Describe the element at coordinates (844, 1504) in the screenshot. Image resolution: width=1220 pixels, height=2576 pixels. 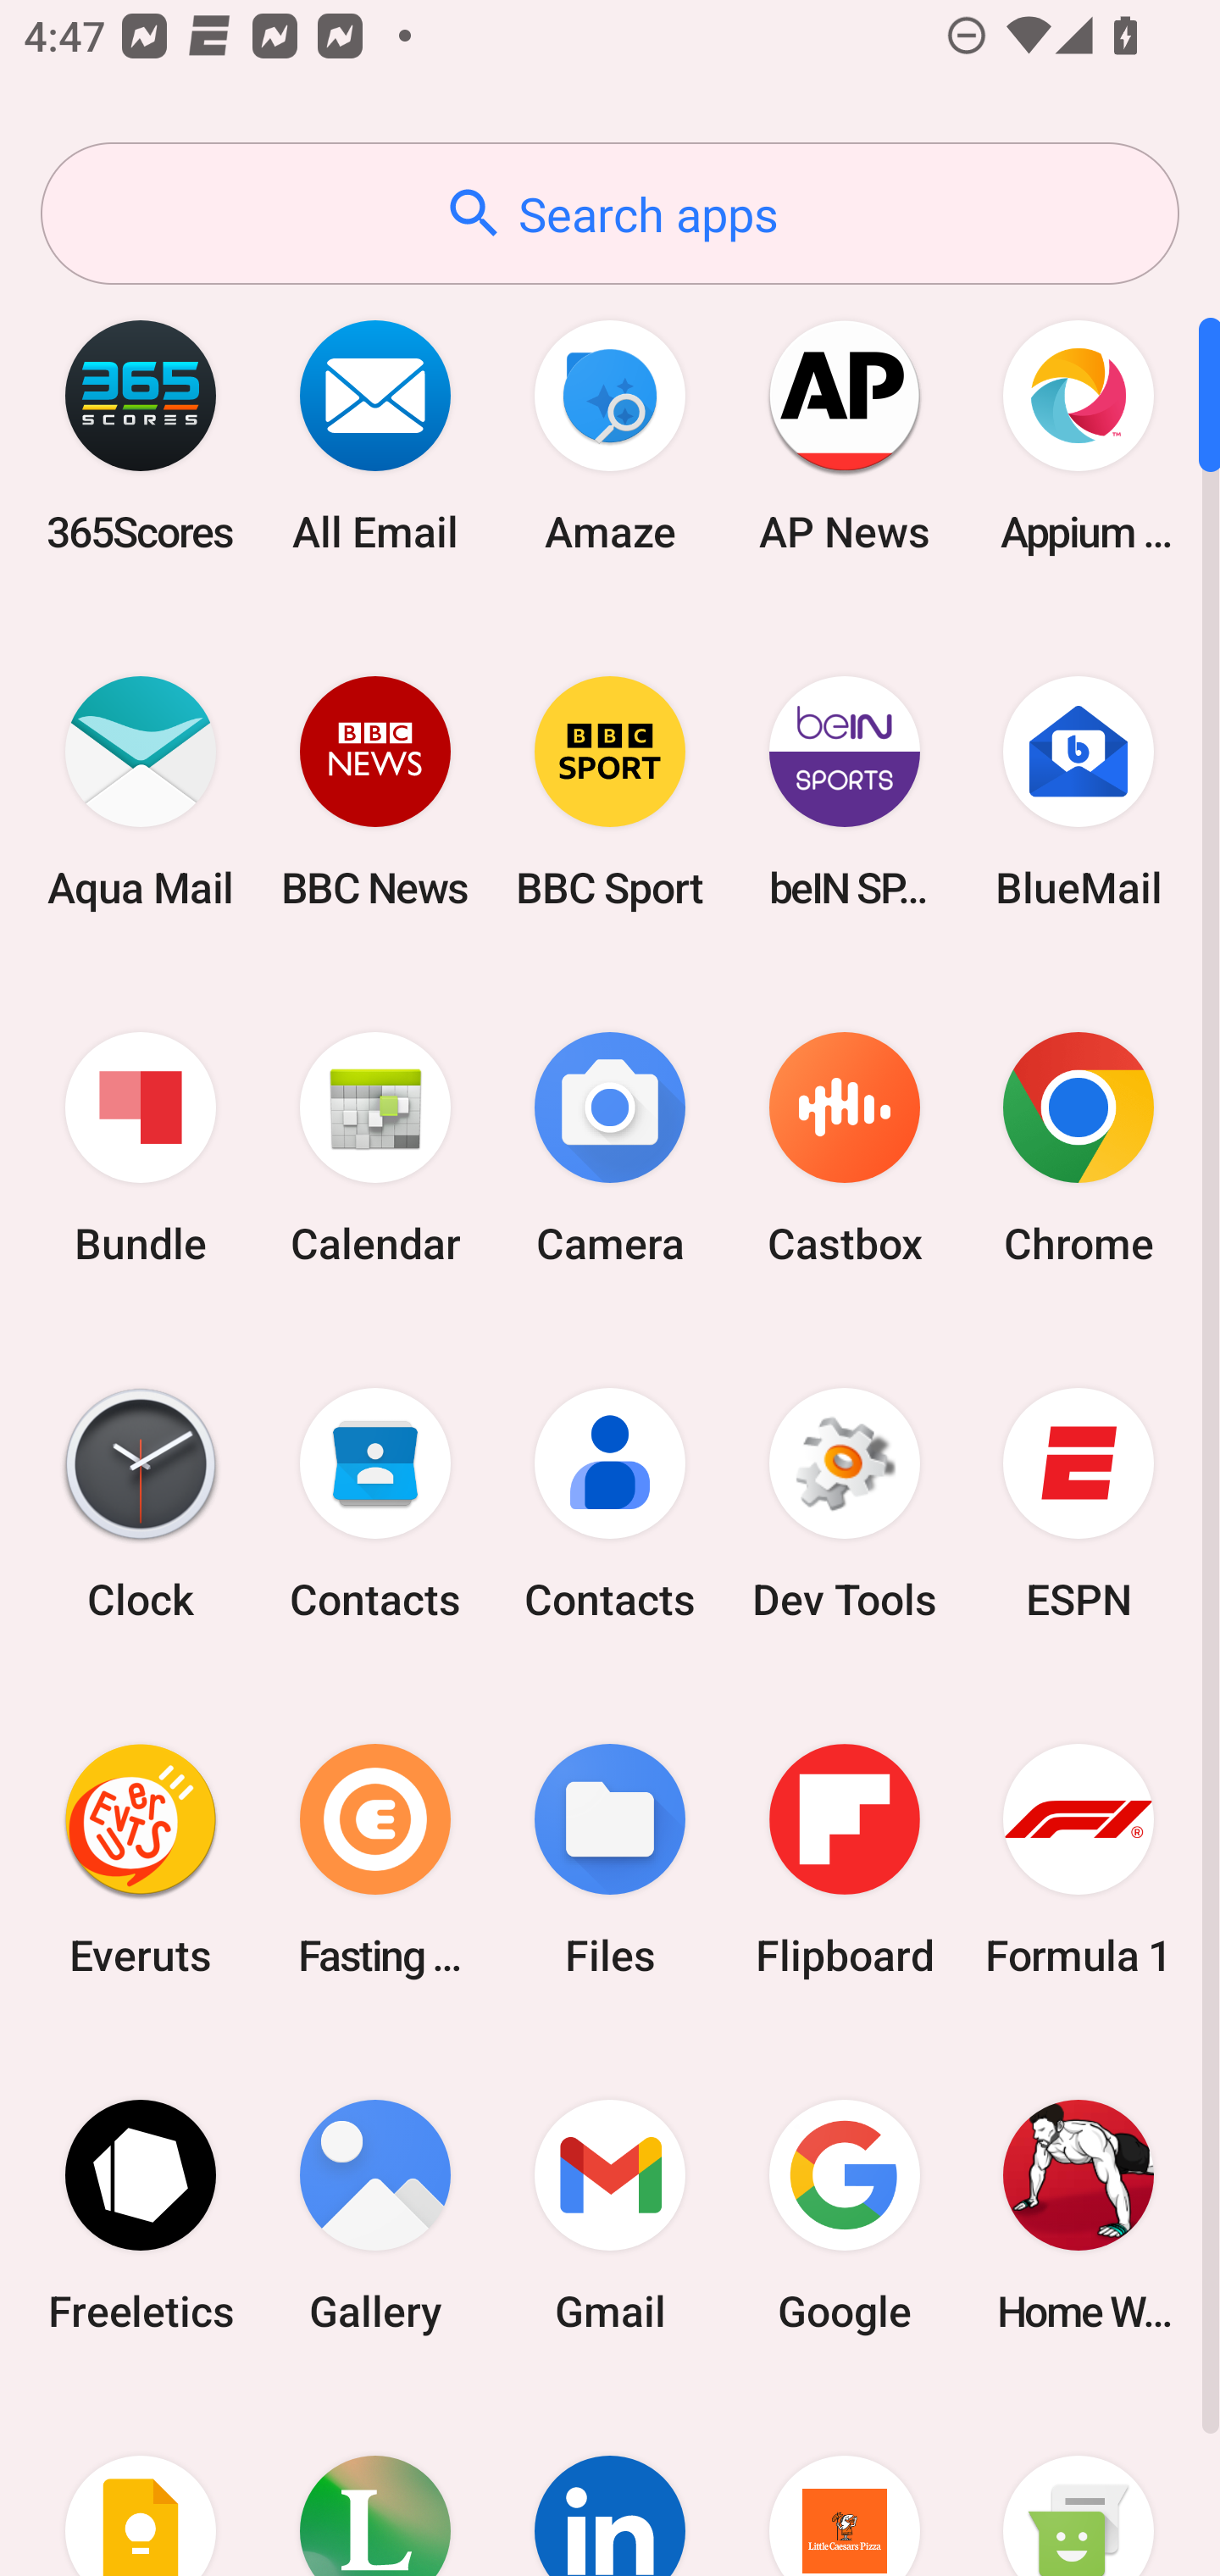
I see `Dev Tools` at that location.